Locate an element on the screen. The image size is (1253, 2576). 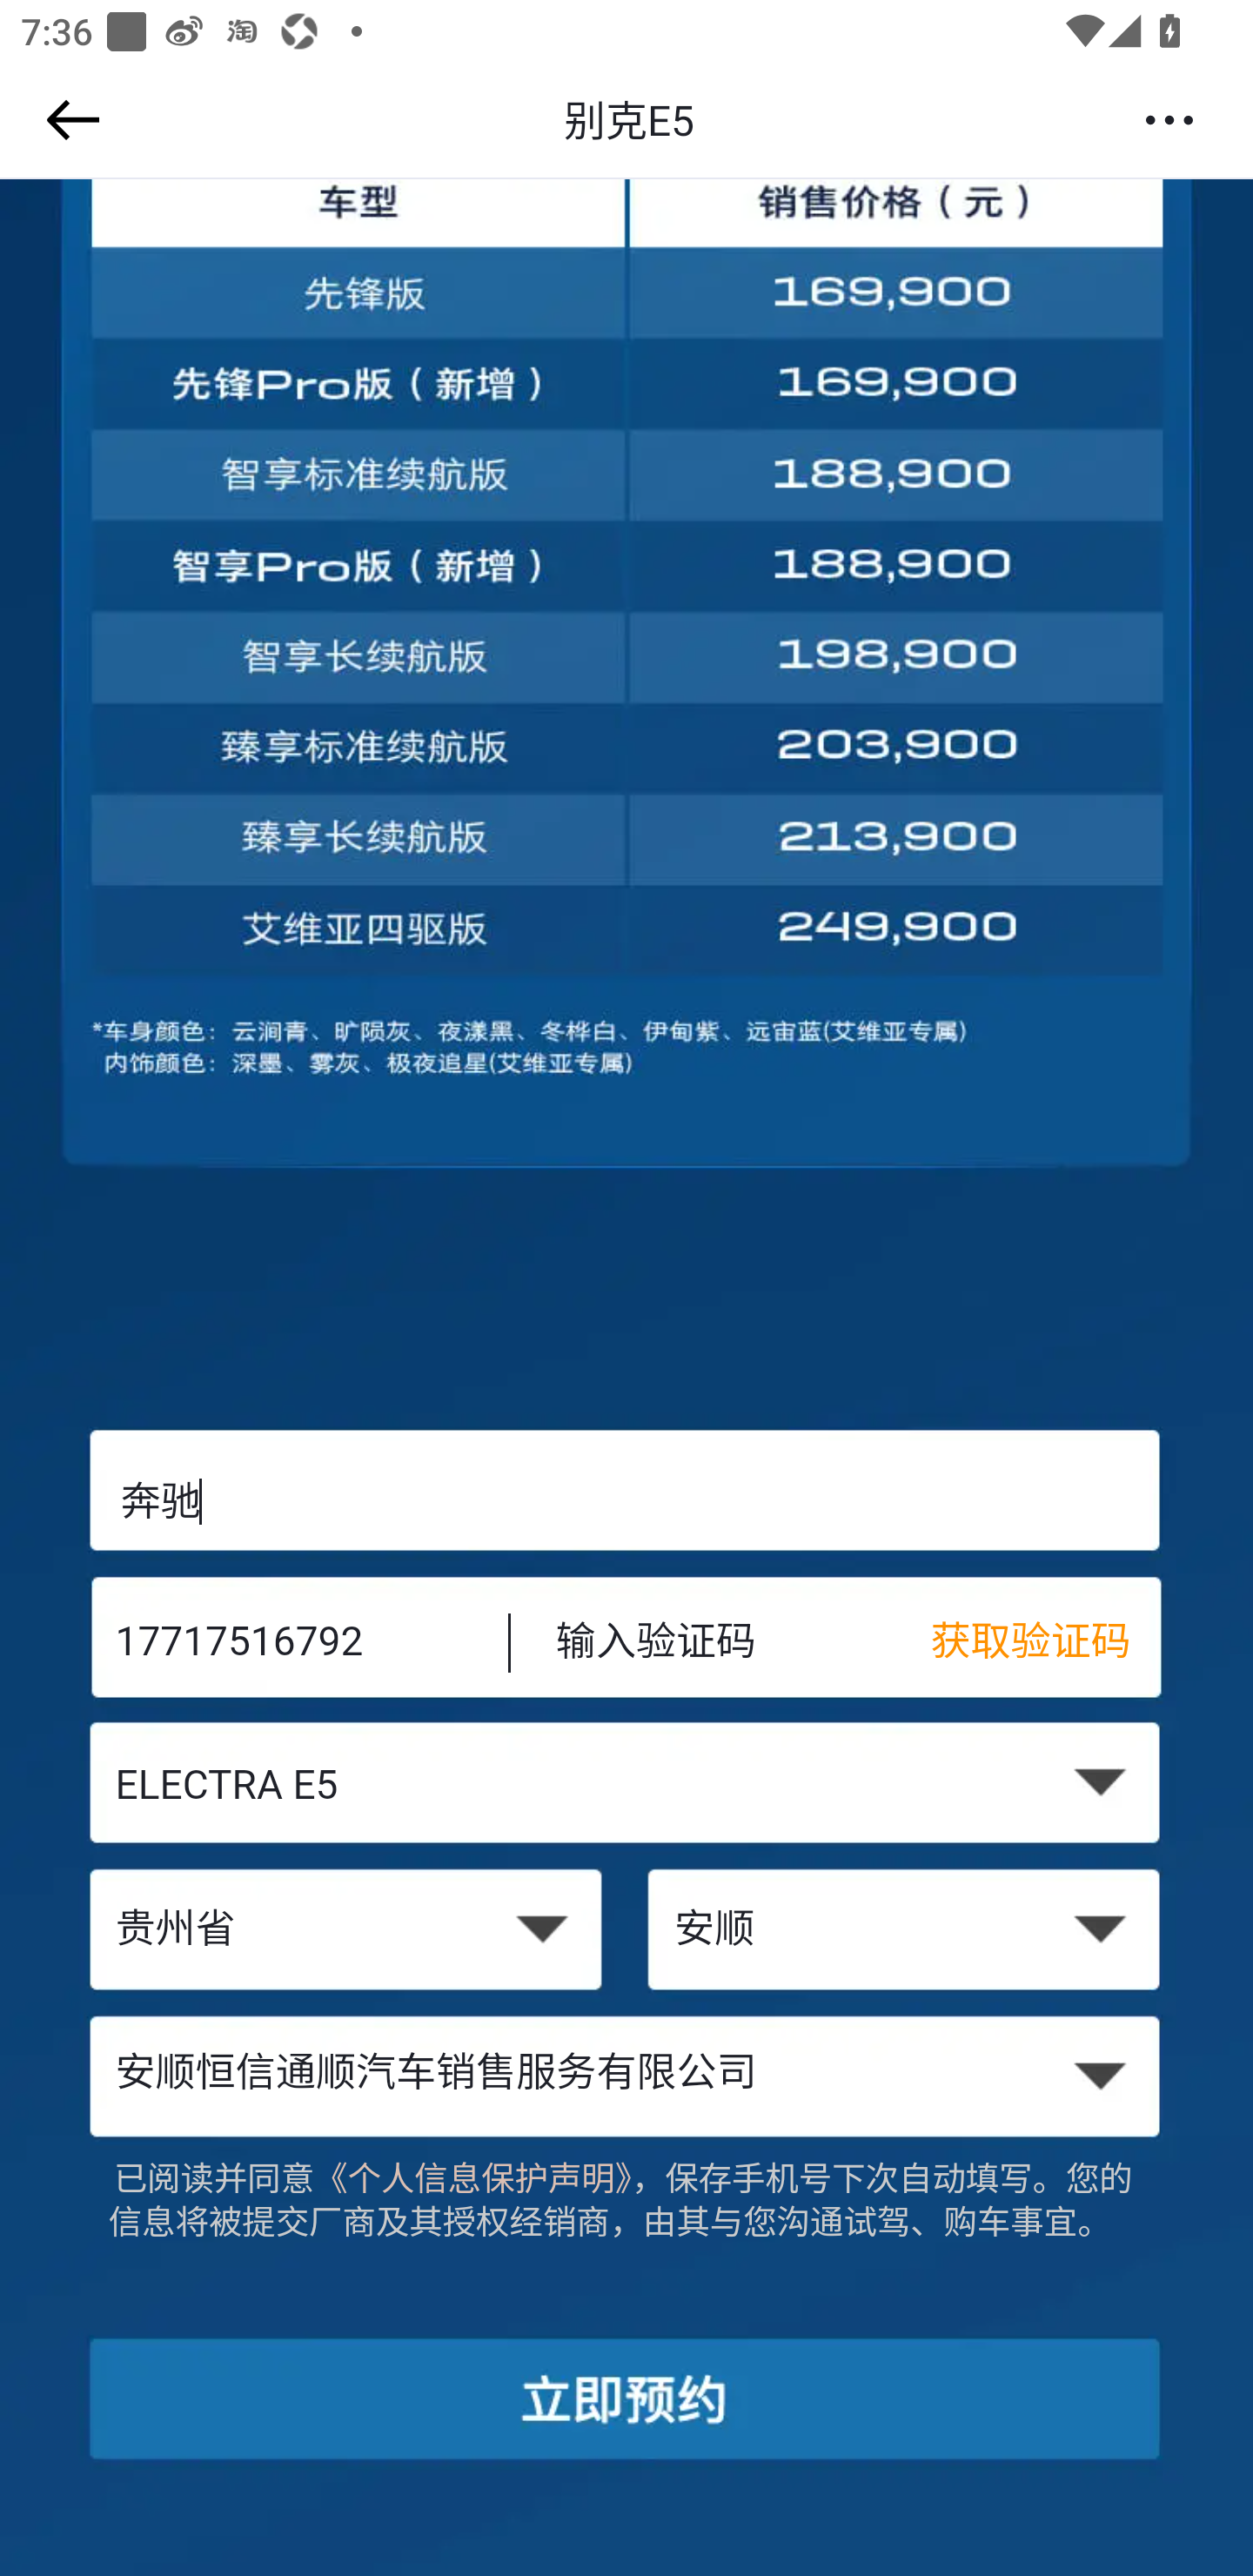
ELECTRA E5 is located at coordinates (626, 1789).